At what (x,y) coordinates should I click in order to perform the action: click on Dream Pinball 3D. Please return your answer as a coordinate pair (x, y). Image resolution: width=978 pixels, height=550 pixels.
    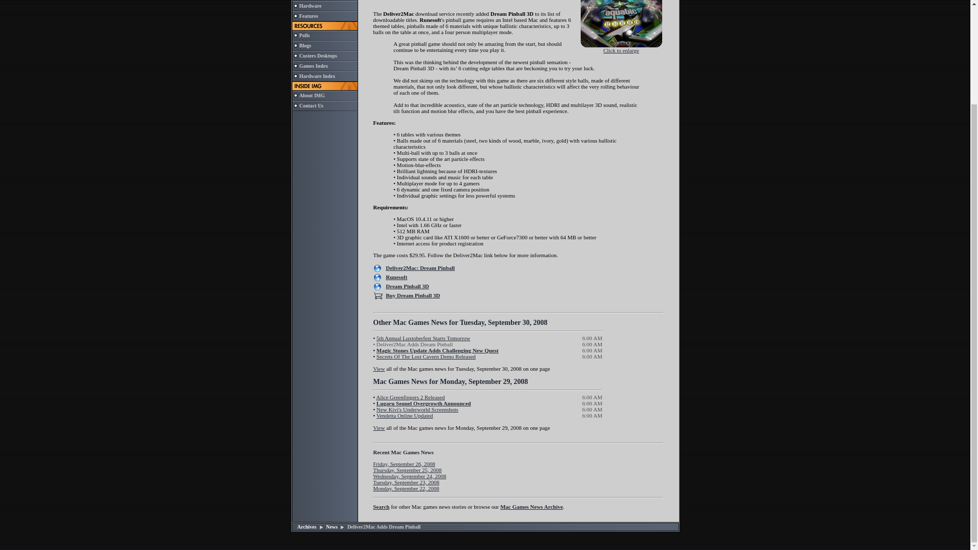
    Looking at the image, I should click on (407, 286).